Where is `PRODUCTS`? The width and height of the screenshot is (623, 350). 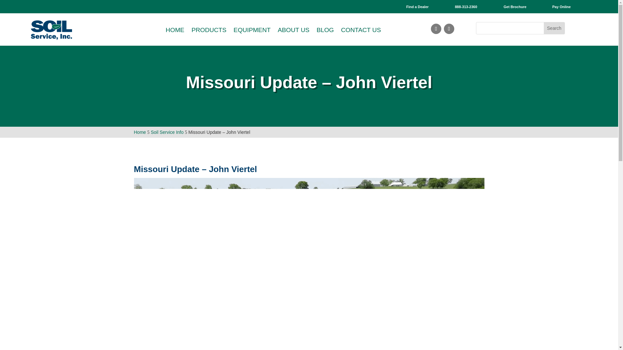 PRODUCTS is located at coordinates (209, 30).